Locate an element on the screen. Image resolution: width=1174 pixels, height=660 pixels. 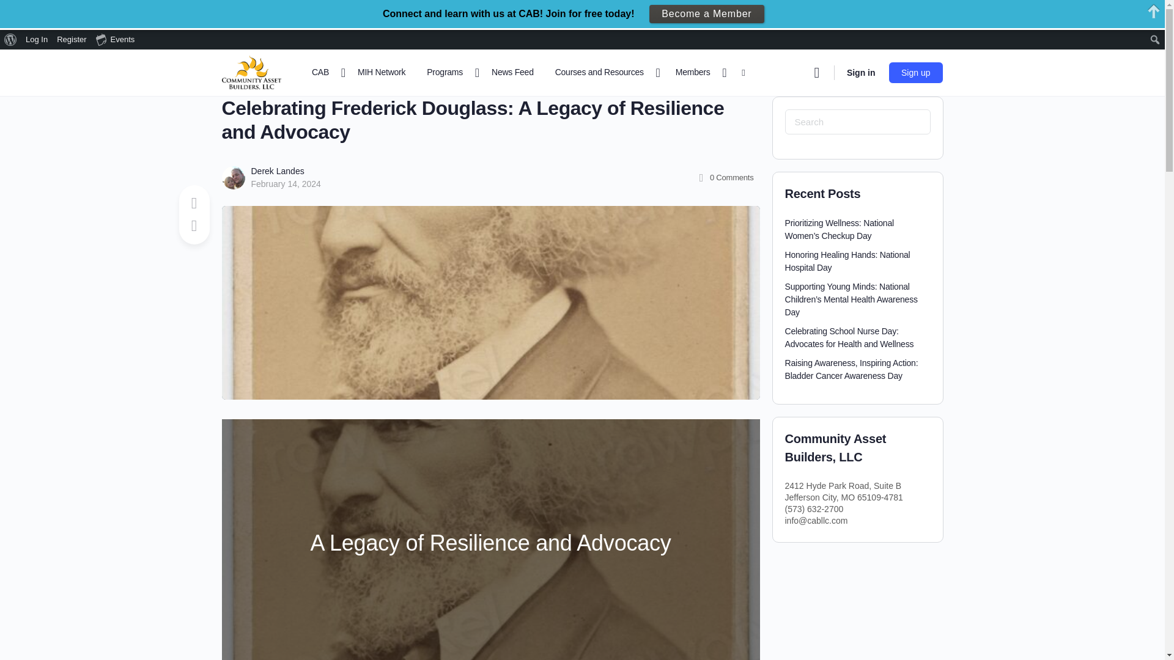
Sign up is located at coordinates (915, 73).